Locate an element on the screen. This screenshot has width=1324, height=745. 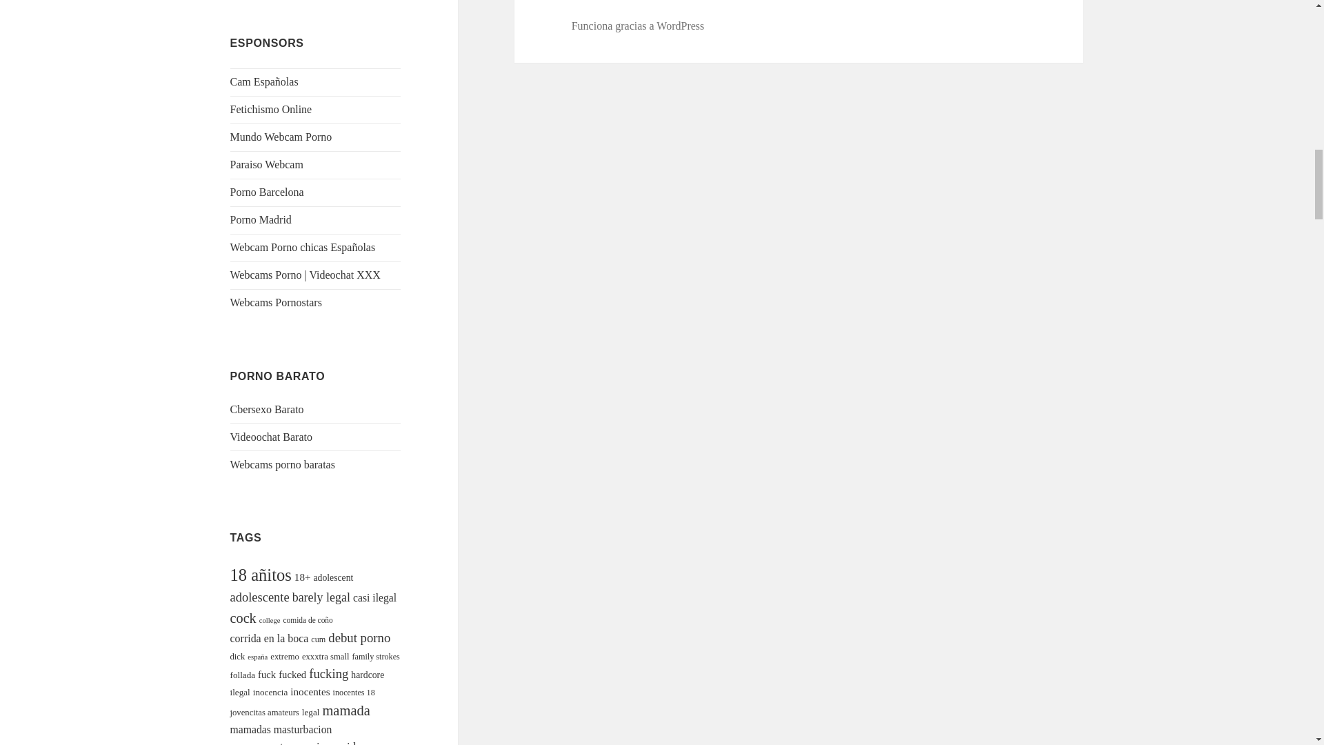
Cbersexo Barato is located at coordinates (268, 409).